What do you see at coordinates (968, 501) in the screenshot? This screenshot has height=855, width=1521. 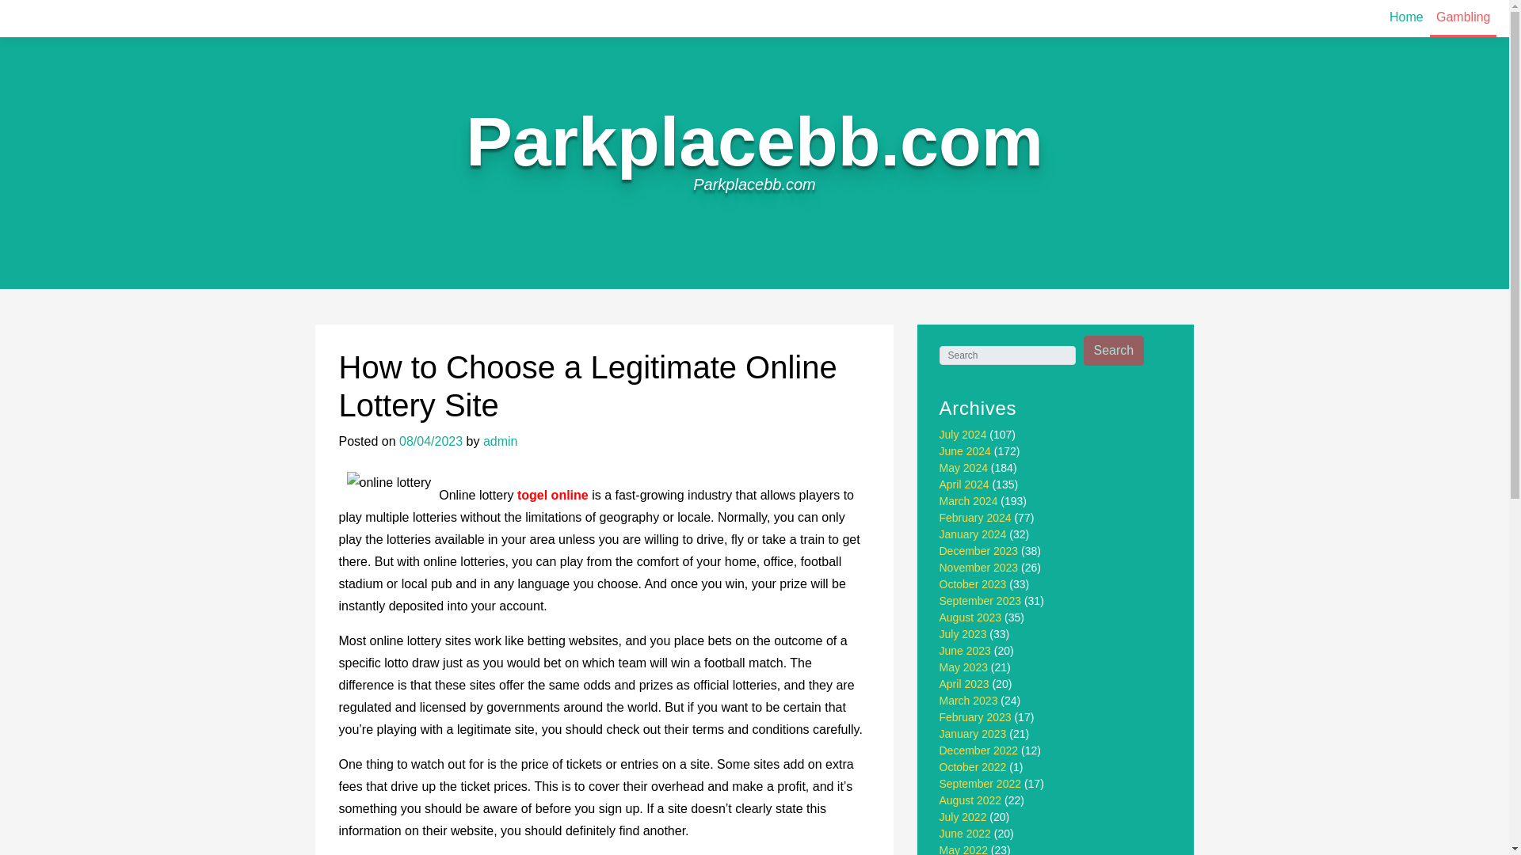 I see `March 2024` at bounding box center [968, 501].